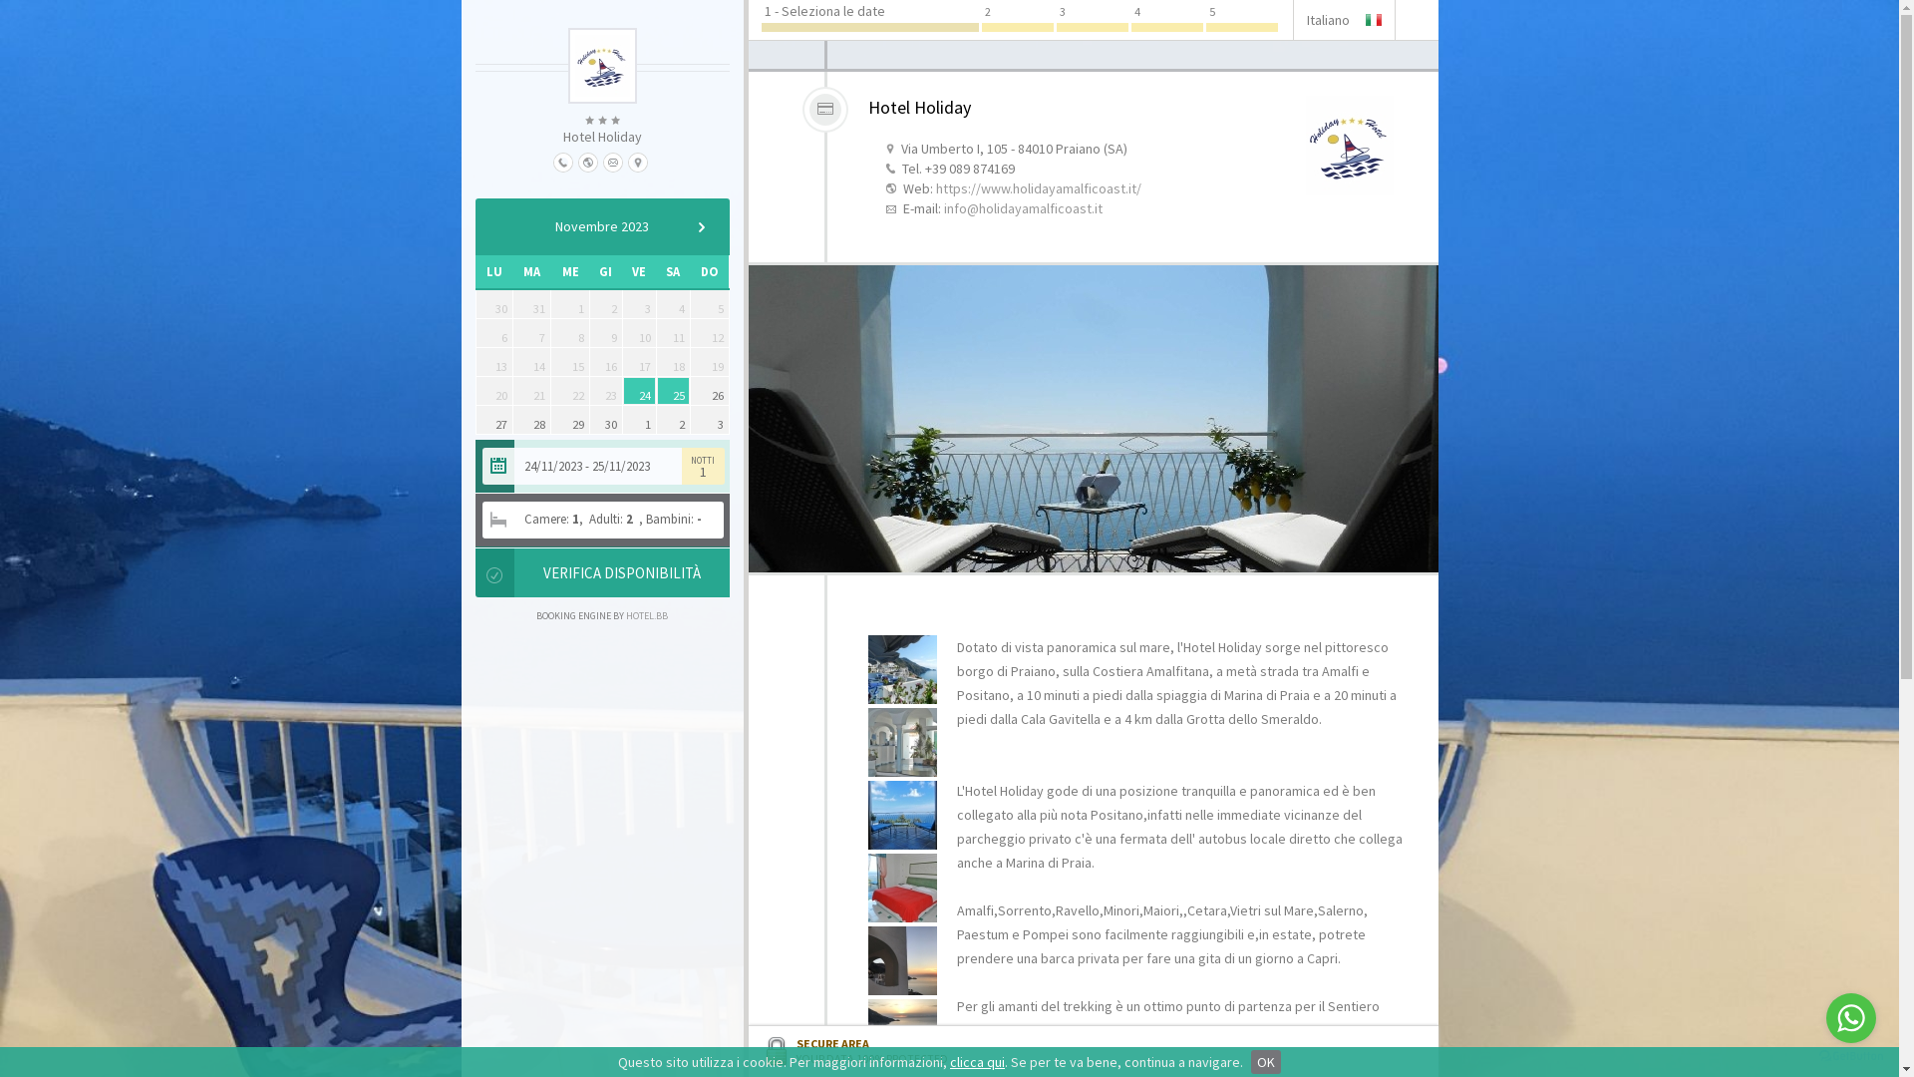 The width and height of the screenshot is (1914, 1077). What do you see at coordinates (570, 420) in the screenshot?
I see `29` at bounding box center [570, 420].